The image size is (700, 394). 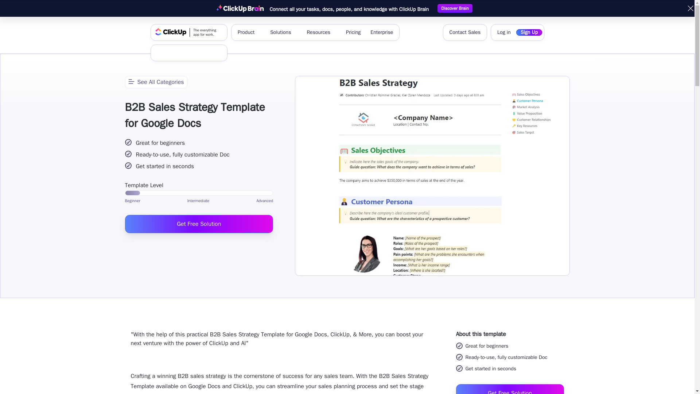 What do you see at coordinates (249, 32) in the screenshot?
I see `Open mobile Menu` at bounding box center [249, 32].